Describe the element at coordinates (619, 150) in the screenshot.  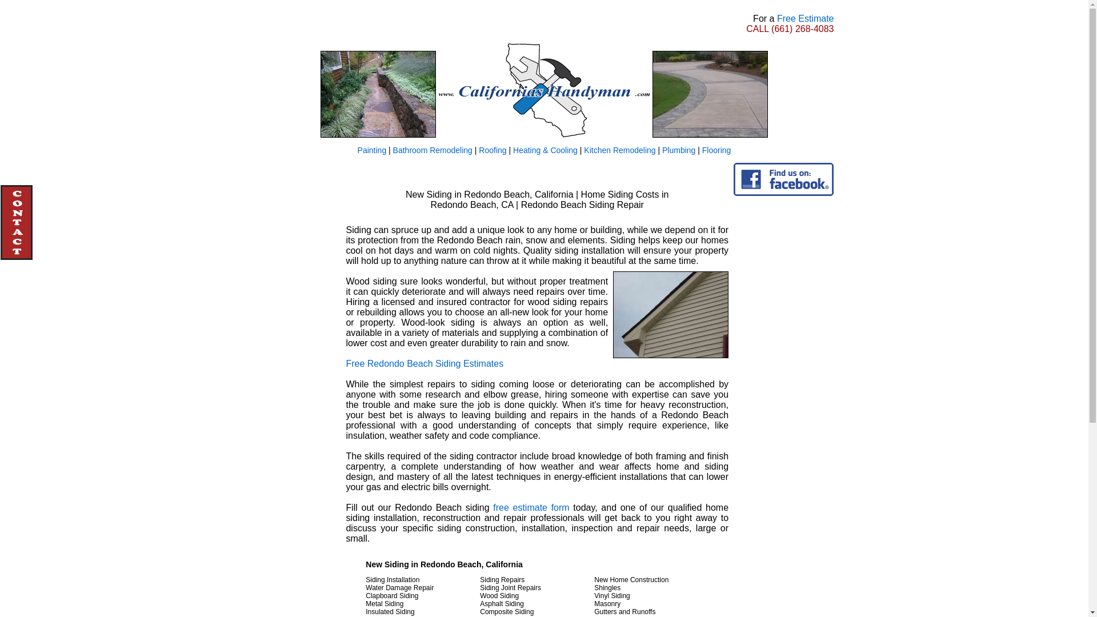
I see `Kitchen Remodeling` at that location.